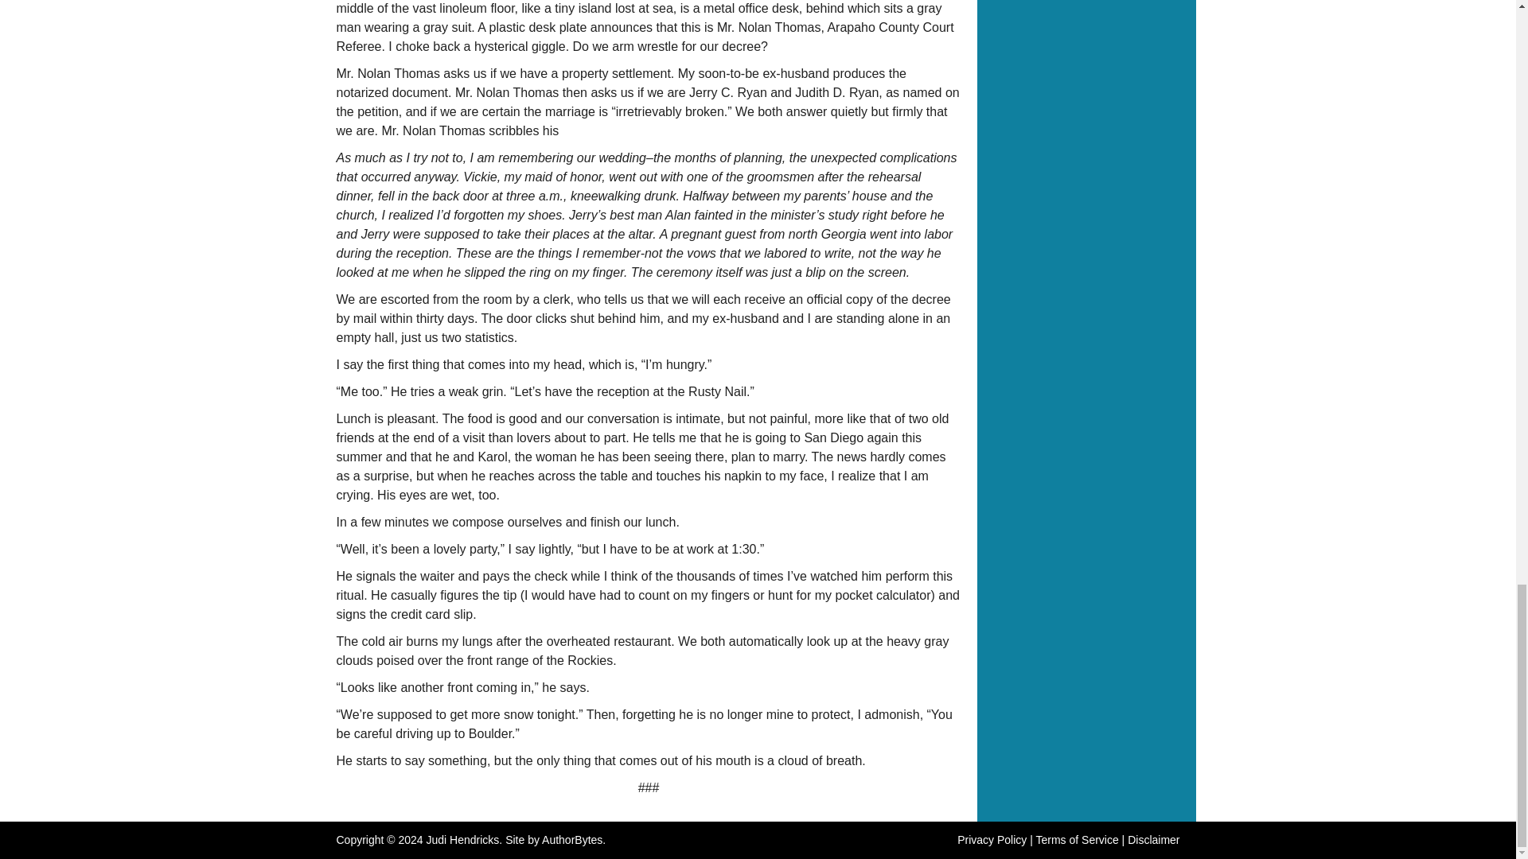 Image resolution: width=1528 pixels, height=859 pixels. What do you see at coordinates (571, 839) in the screenshot?
I see `AuthorBytes` at bounding box center [571, 839].